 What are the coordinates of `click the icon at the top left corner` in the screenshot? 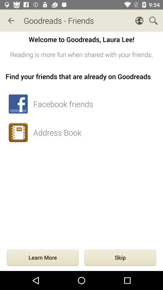 It's located at (11, 21).